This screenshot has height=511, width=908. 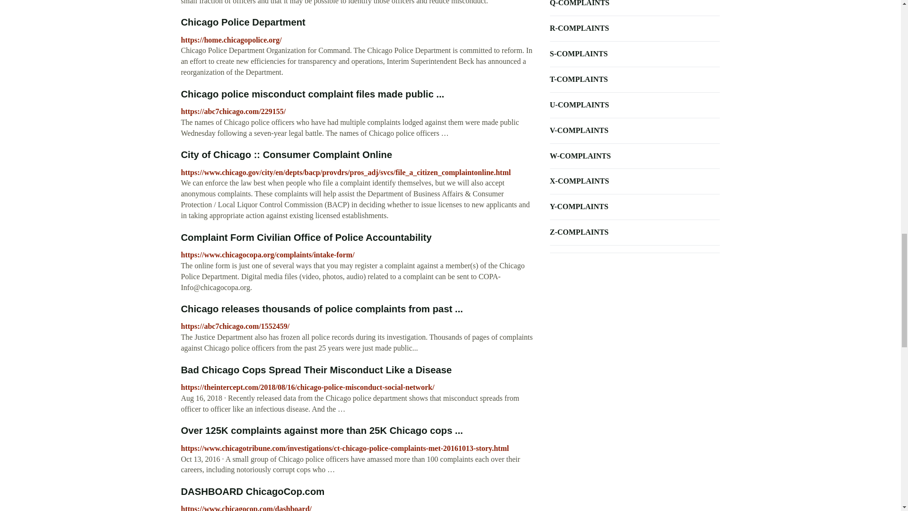 I want to click on Bad Chicago Cops Spread Their Misconduct Like a Disease, so click(x=316, y=370).